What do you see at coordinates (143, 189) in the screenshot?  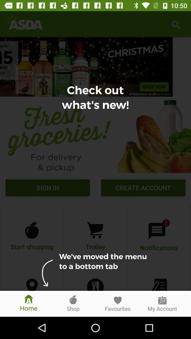 I see `tap icon above 1` at bounding box center [143, 189].